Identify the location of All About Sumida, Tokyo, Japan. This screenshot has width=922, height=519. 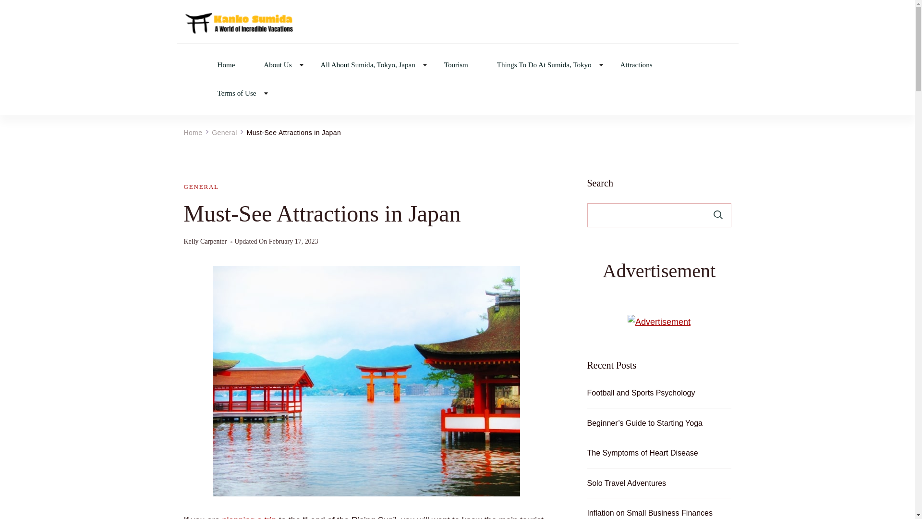
(368, 65).